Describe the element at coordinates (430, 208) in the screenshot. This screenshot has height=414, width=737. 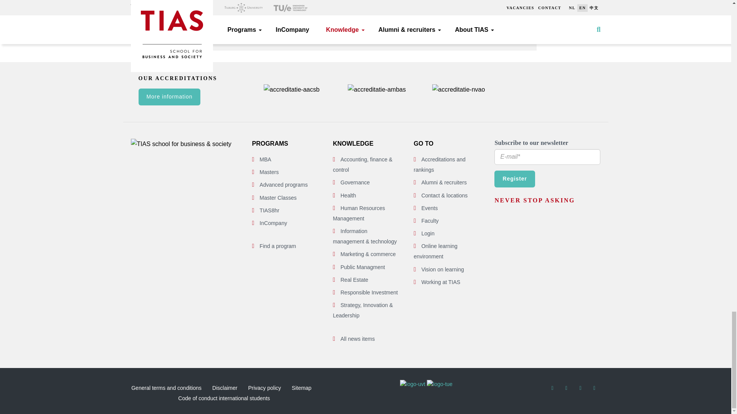
I see `Events at TIAS` at that location.